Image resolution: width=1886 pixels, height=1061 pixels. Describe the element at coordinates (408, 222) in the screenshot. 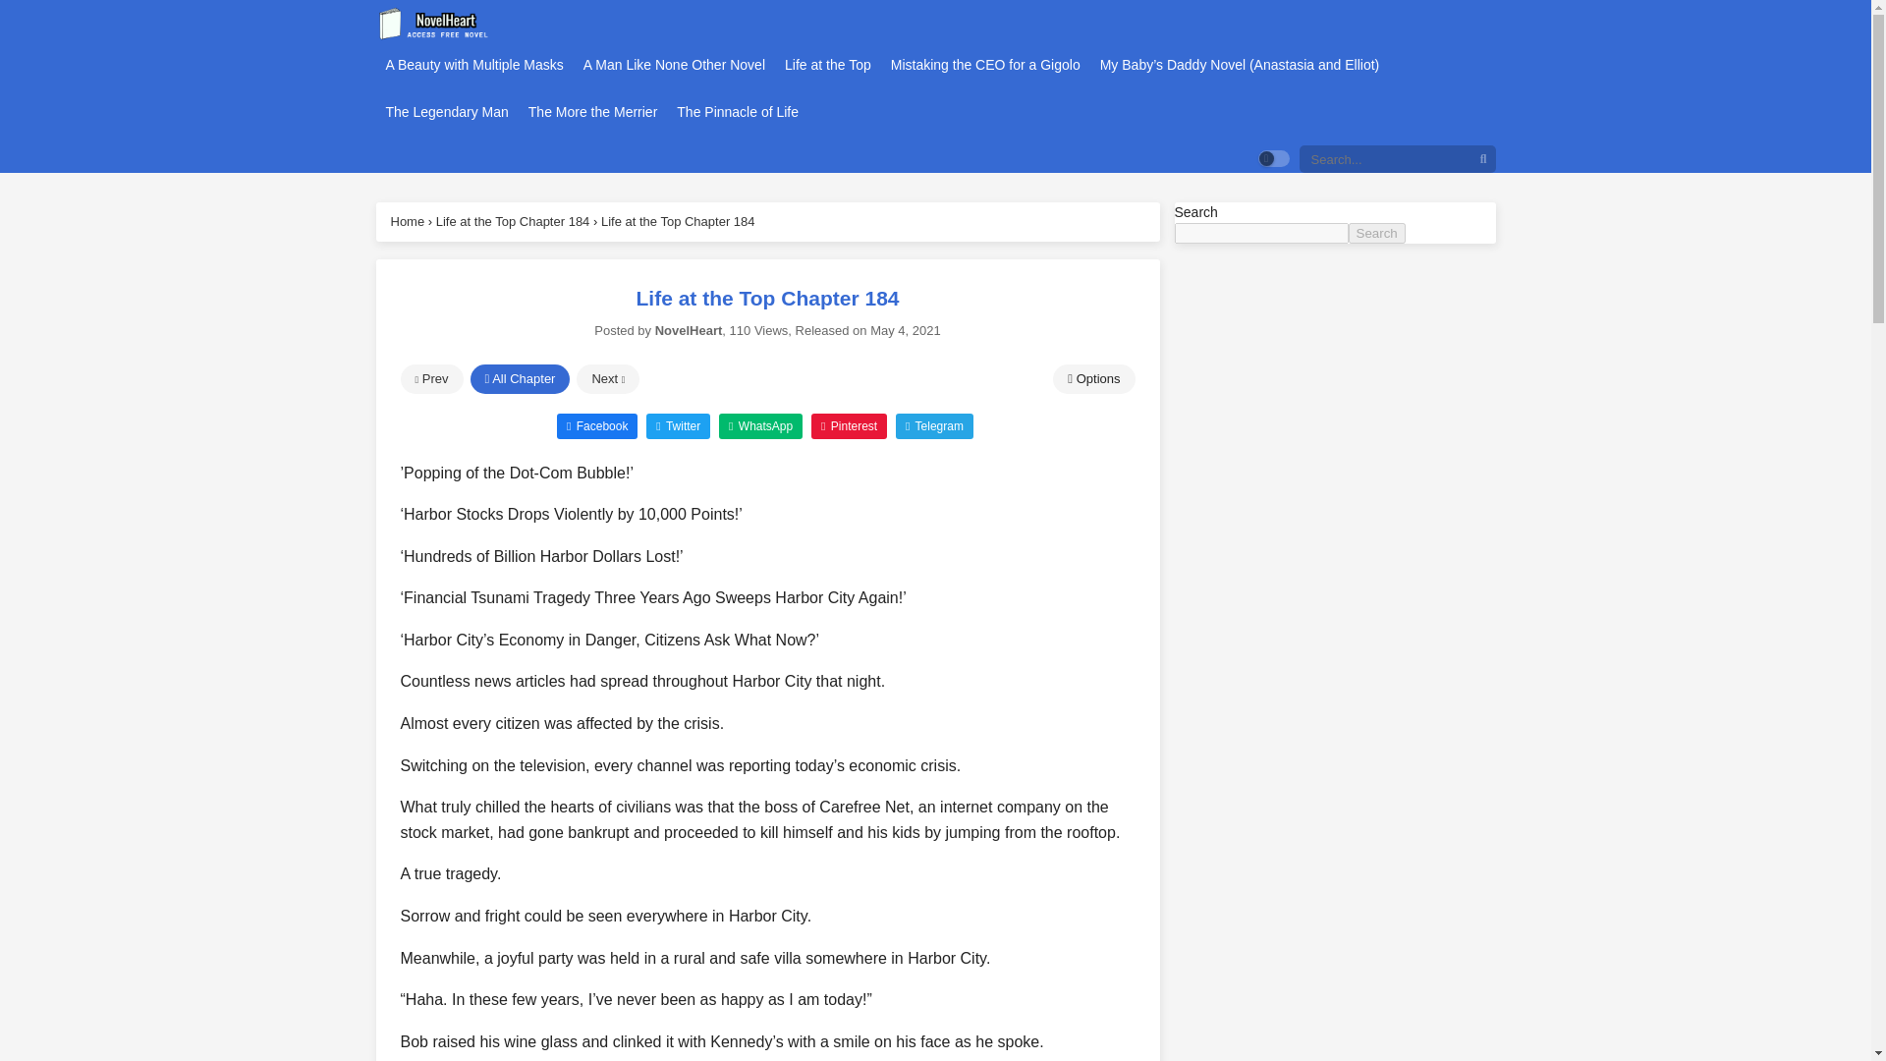

I see `Home` at that location.